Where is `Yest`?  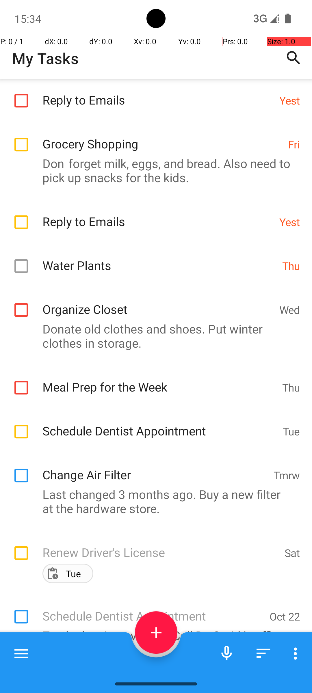 Yest is located at coordinates (289, 100).